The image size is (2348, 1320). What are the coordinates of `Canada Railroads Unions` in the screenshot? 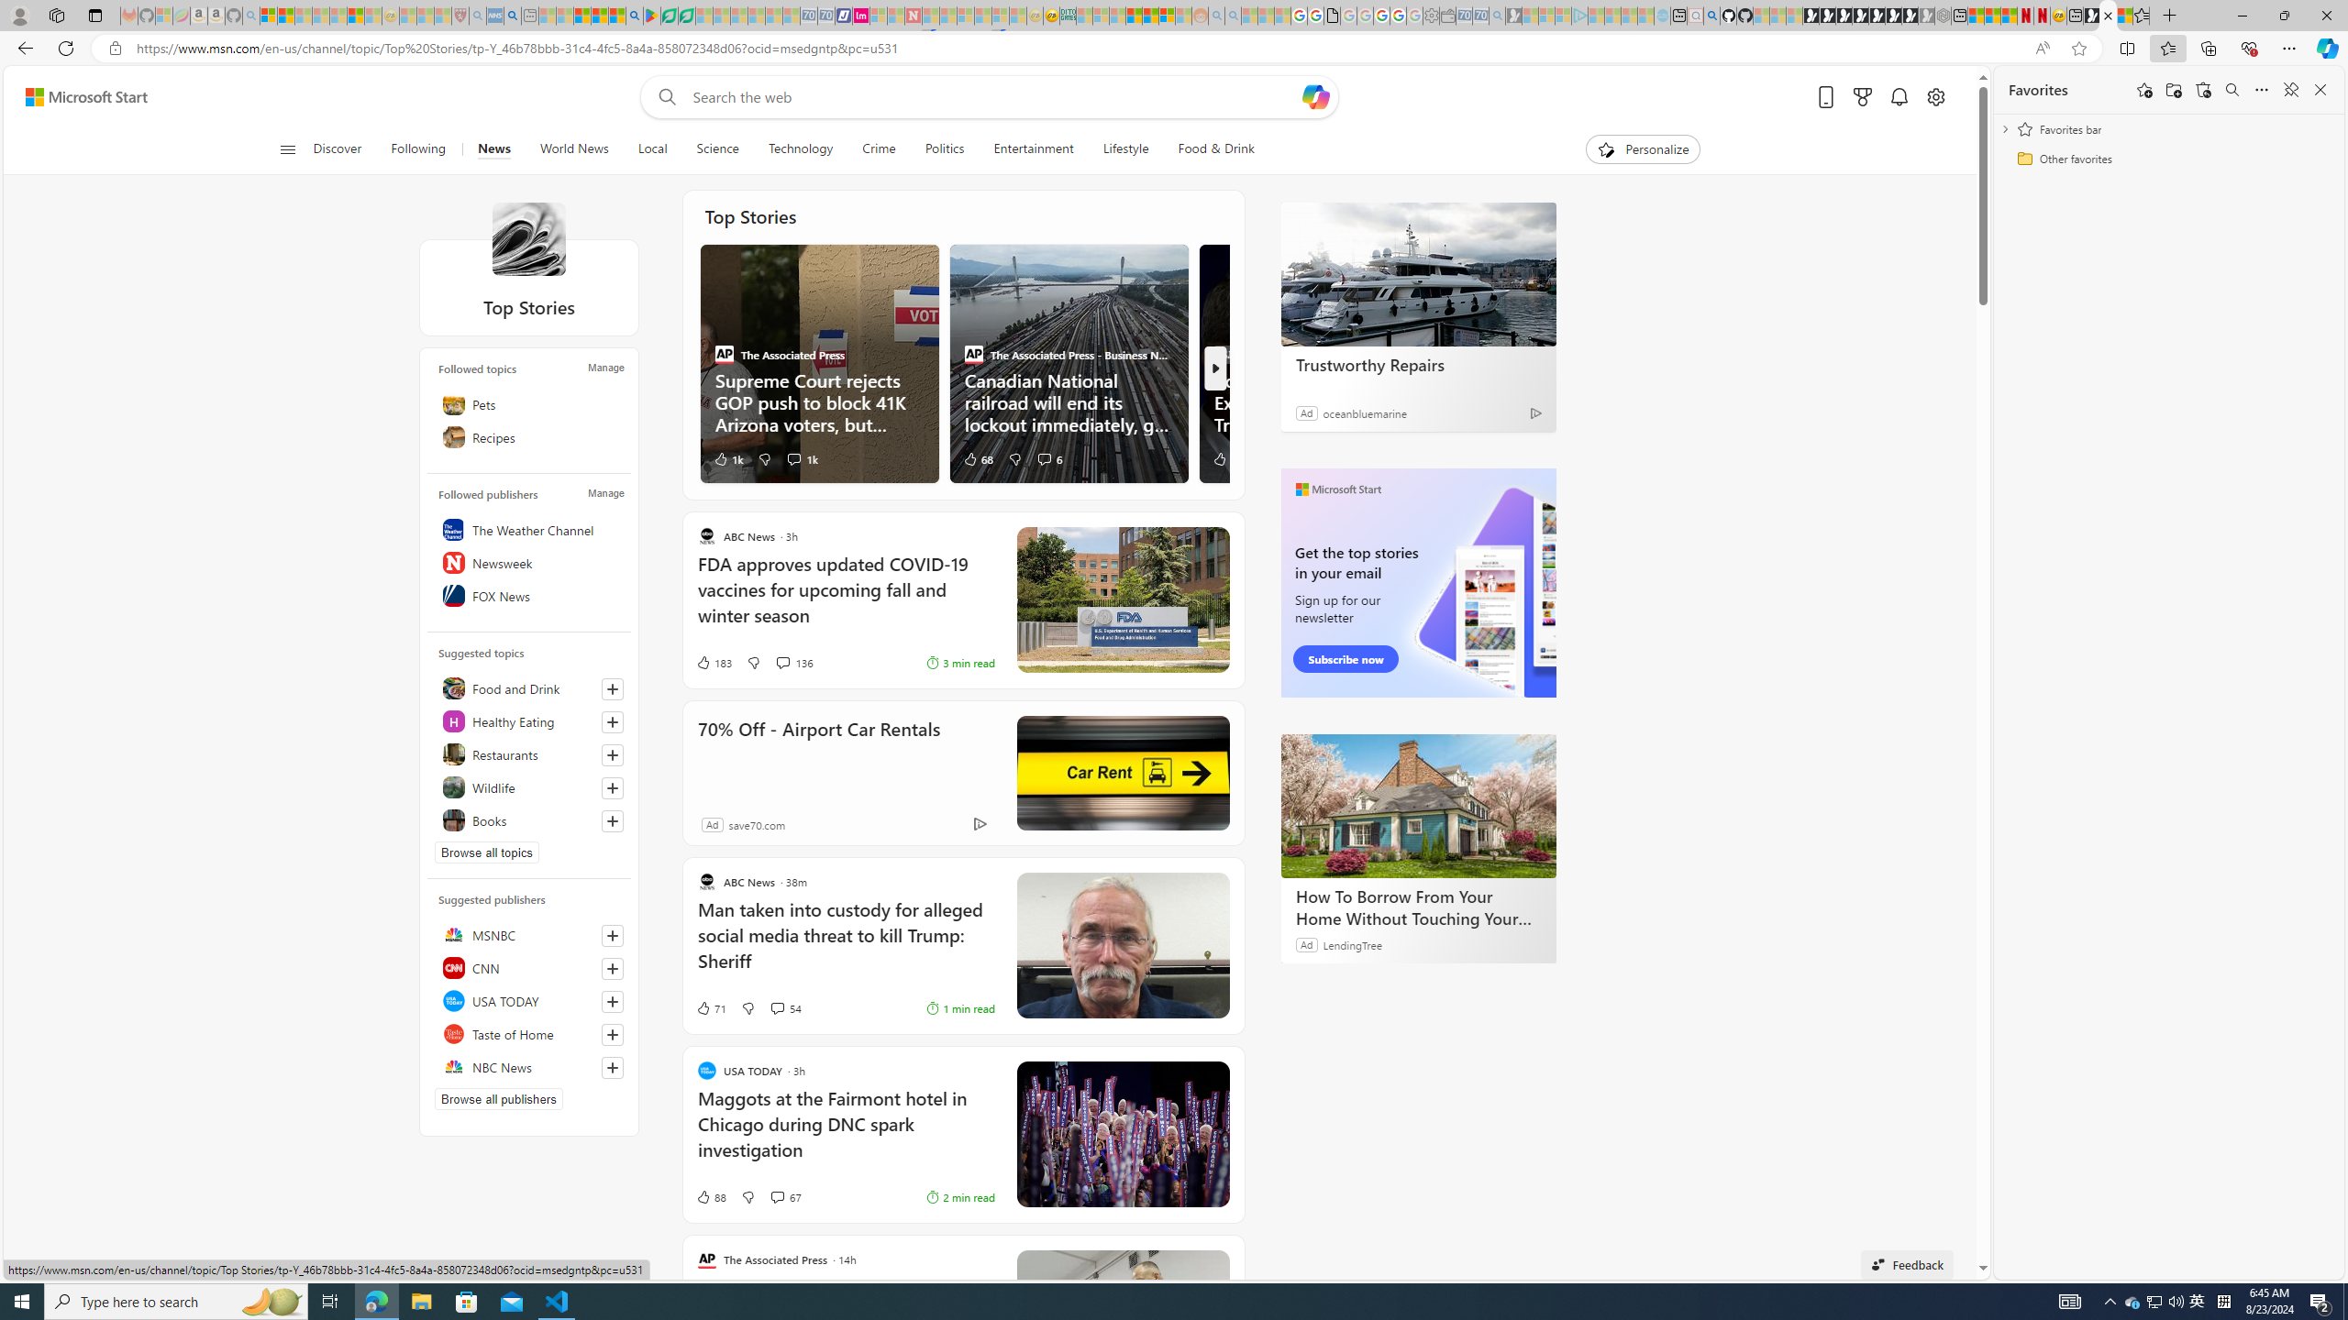 It's located at (1068, 363).